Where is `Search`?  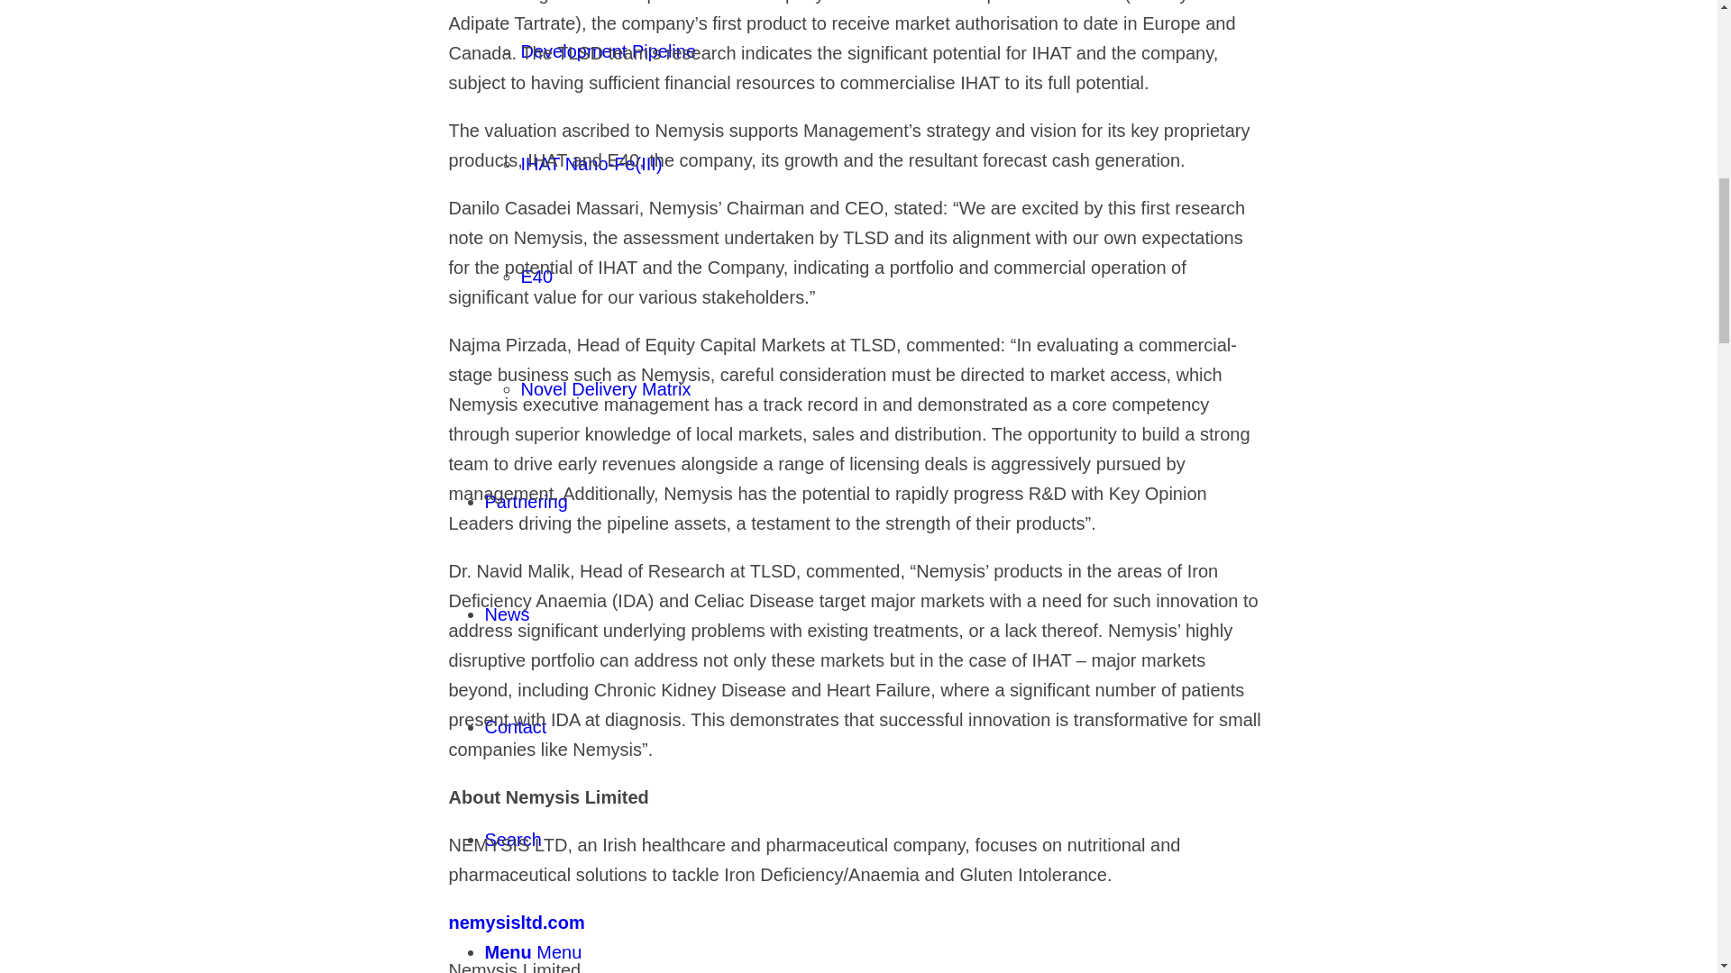 Search is located at coordinates (512, 840).